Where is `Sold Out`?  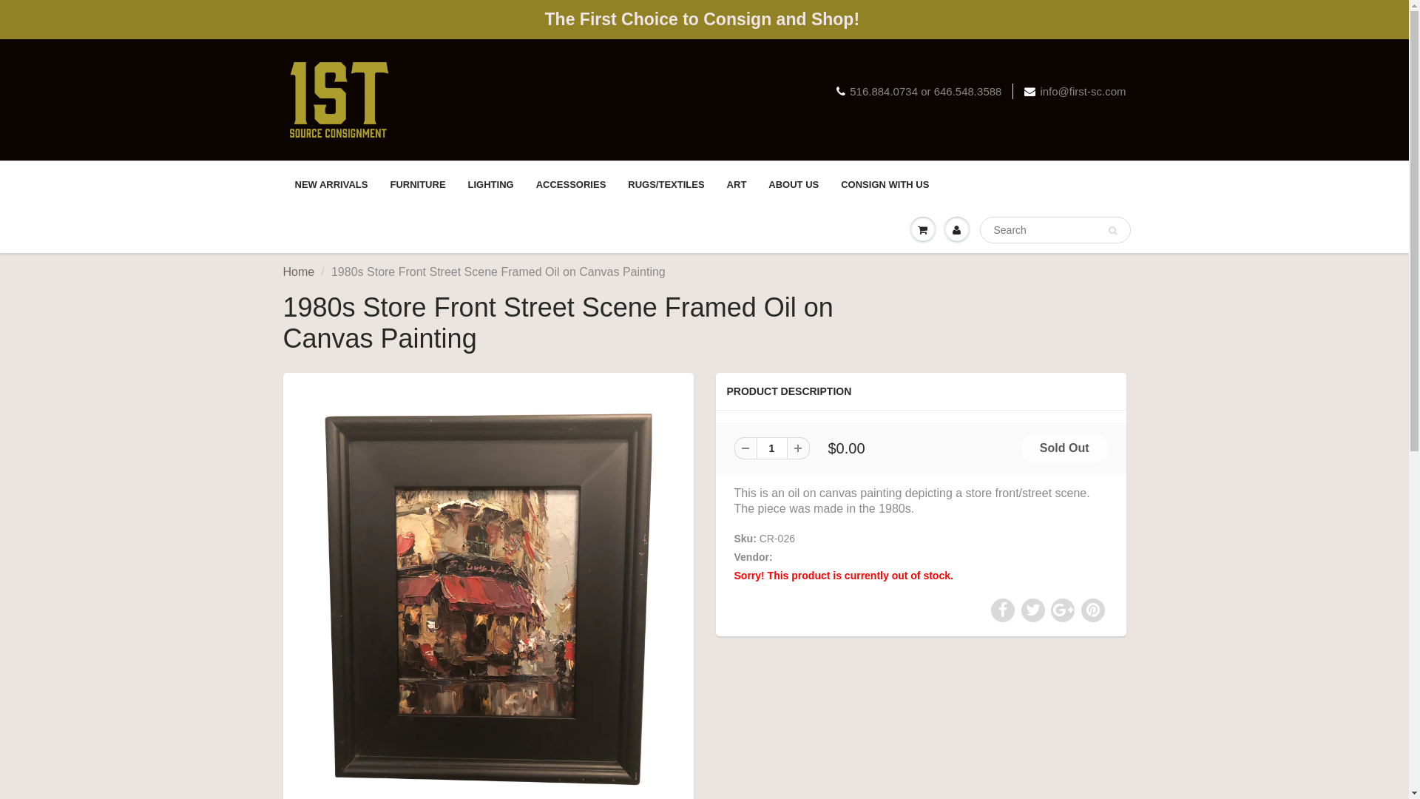 Sold Out is located at coordinates (1065, 448).